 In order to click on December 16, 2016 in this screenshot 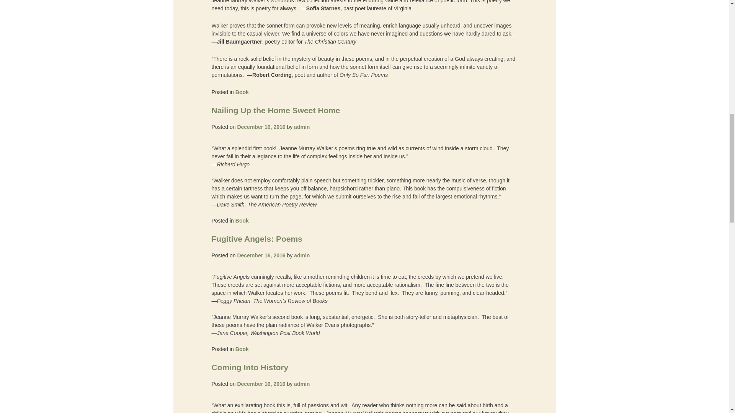, I will do `click(261, 384)`.